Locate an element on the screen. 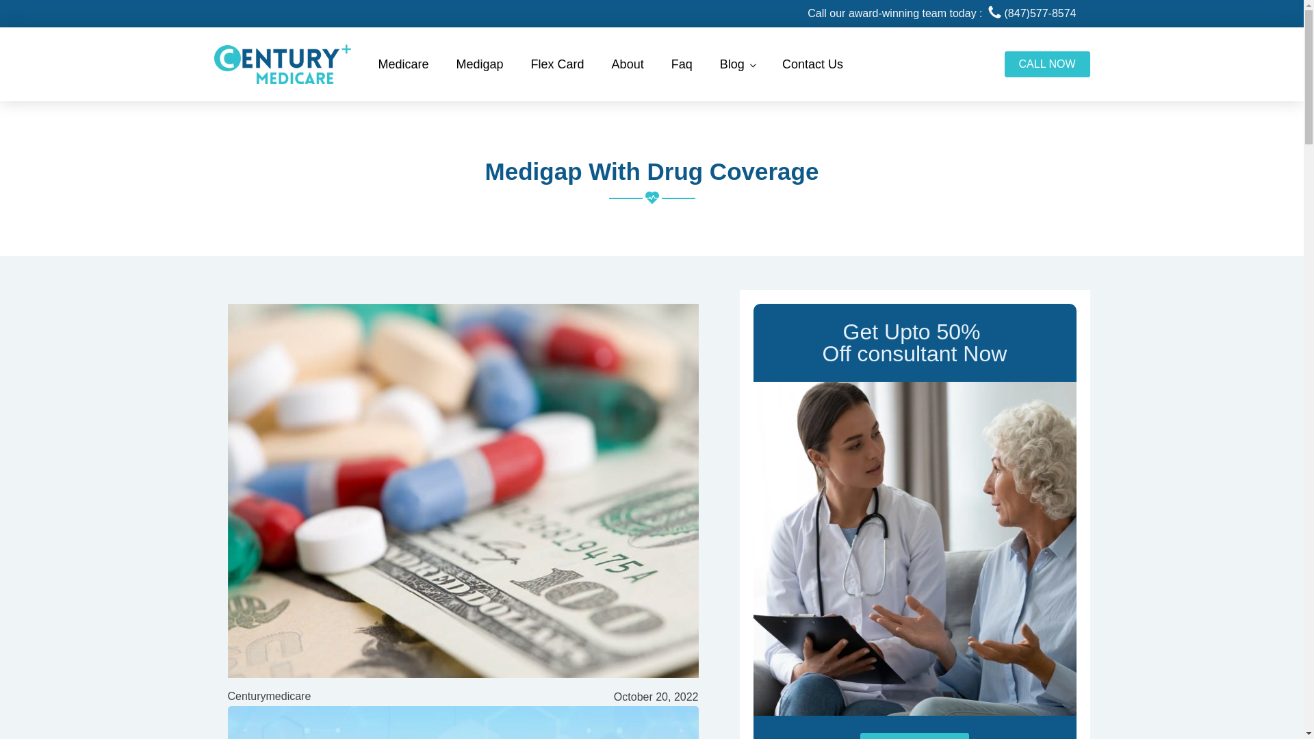 This screenshot has height=739, width=1314. Medicare is located at coordinates (402, 64).